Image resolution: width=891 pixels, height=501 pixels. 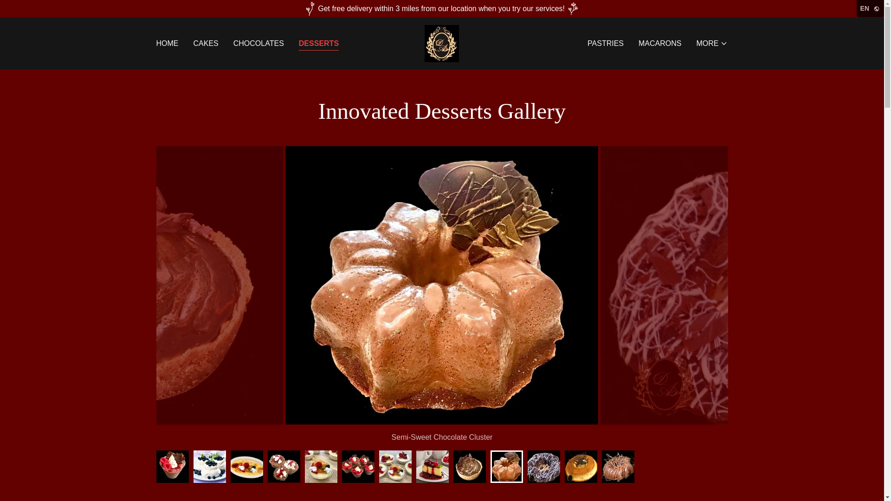 I want to click on DESSERTS, so click(x=318, y=45).